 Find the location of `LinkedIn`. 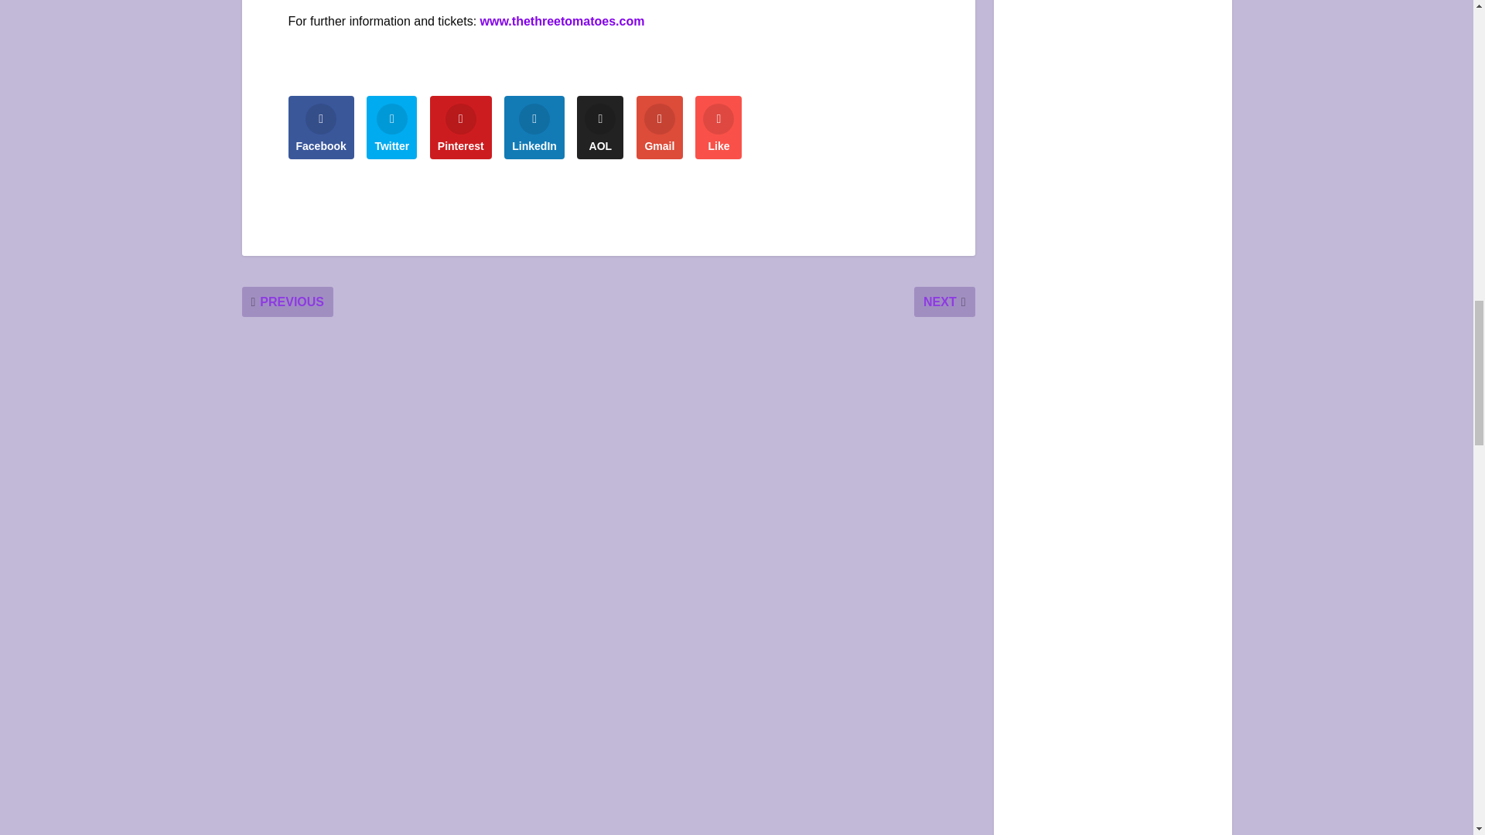

LinkedIn is located at coordinates (534, 128).